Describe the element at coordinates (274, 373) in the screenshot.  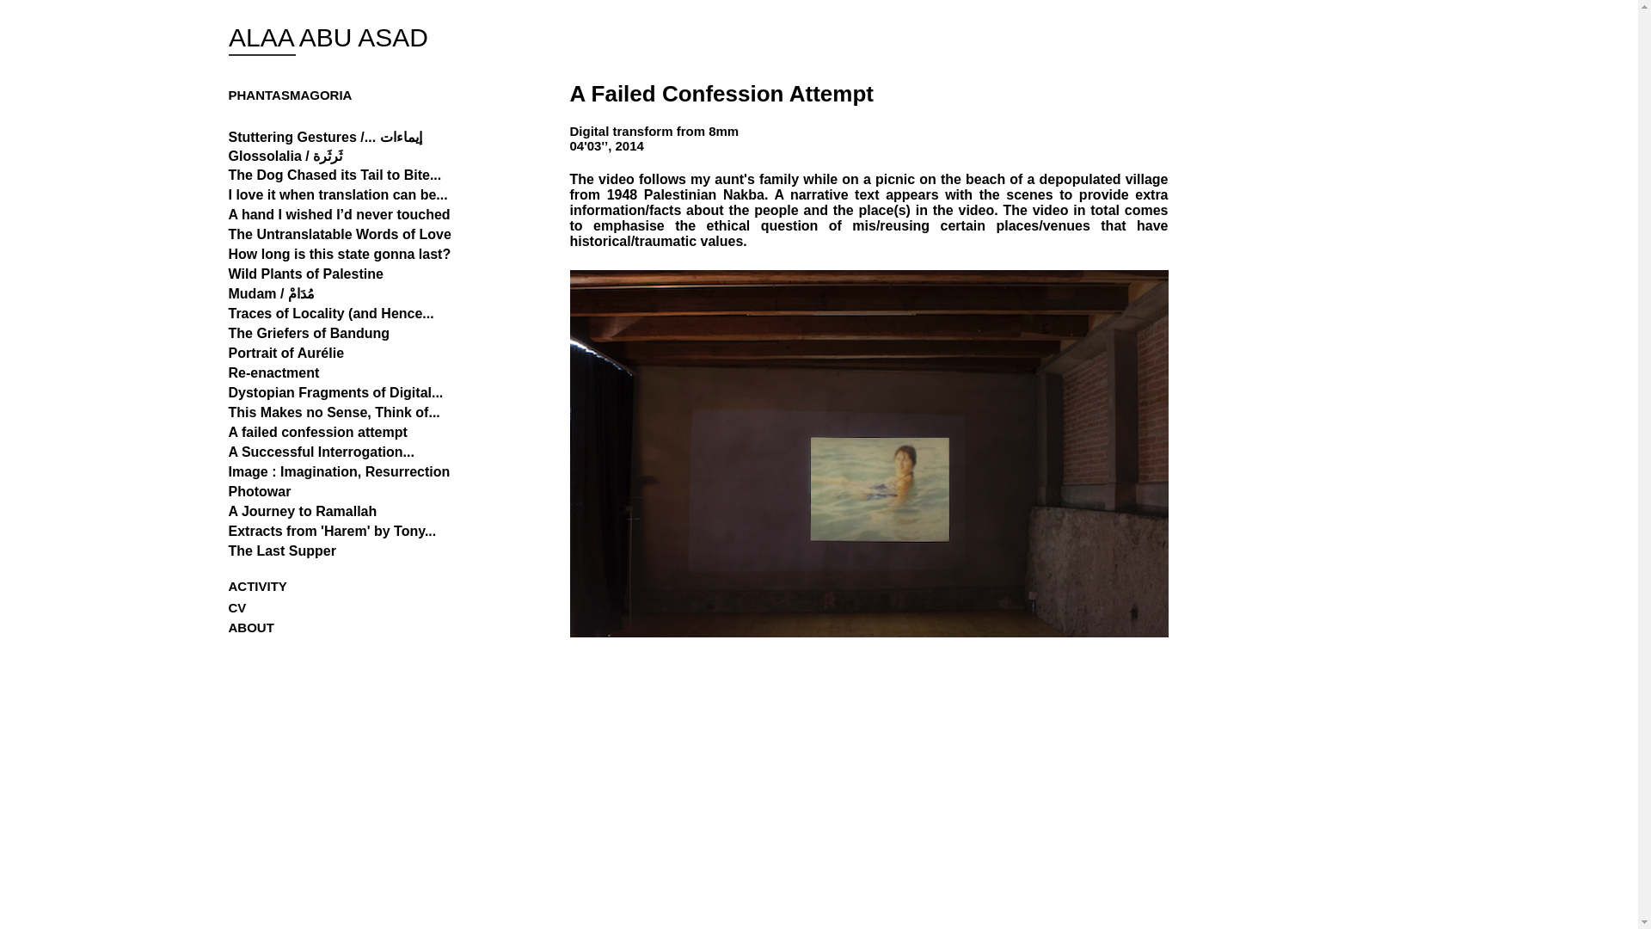
I see `Re-enactment` at that location.